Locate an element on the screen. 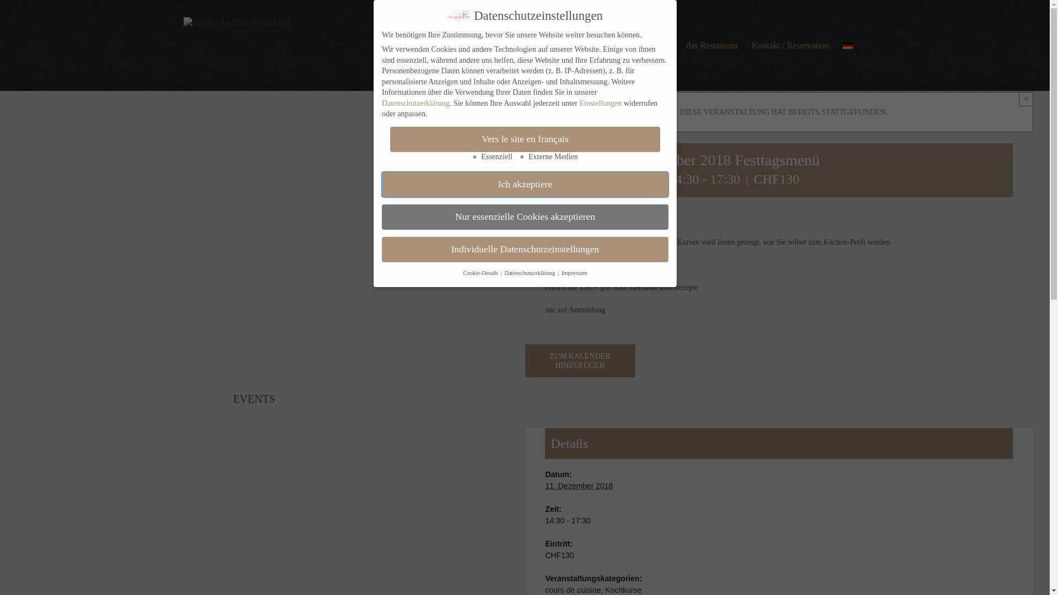 Image resolution: width=1058 pixels, height=595 pixels. das Restaurant is located at coordinates (712, 45).